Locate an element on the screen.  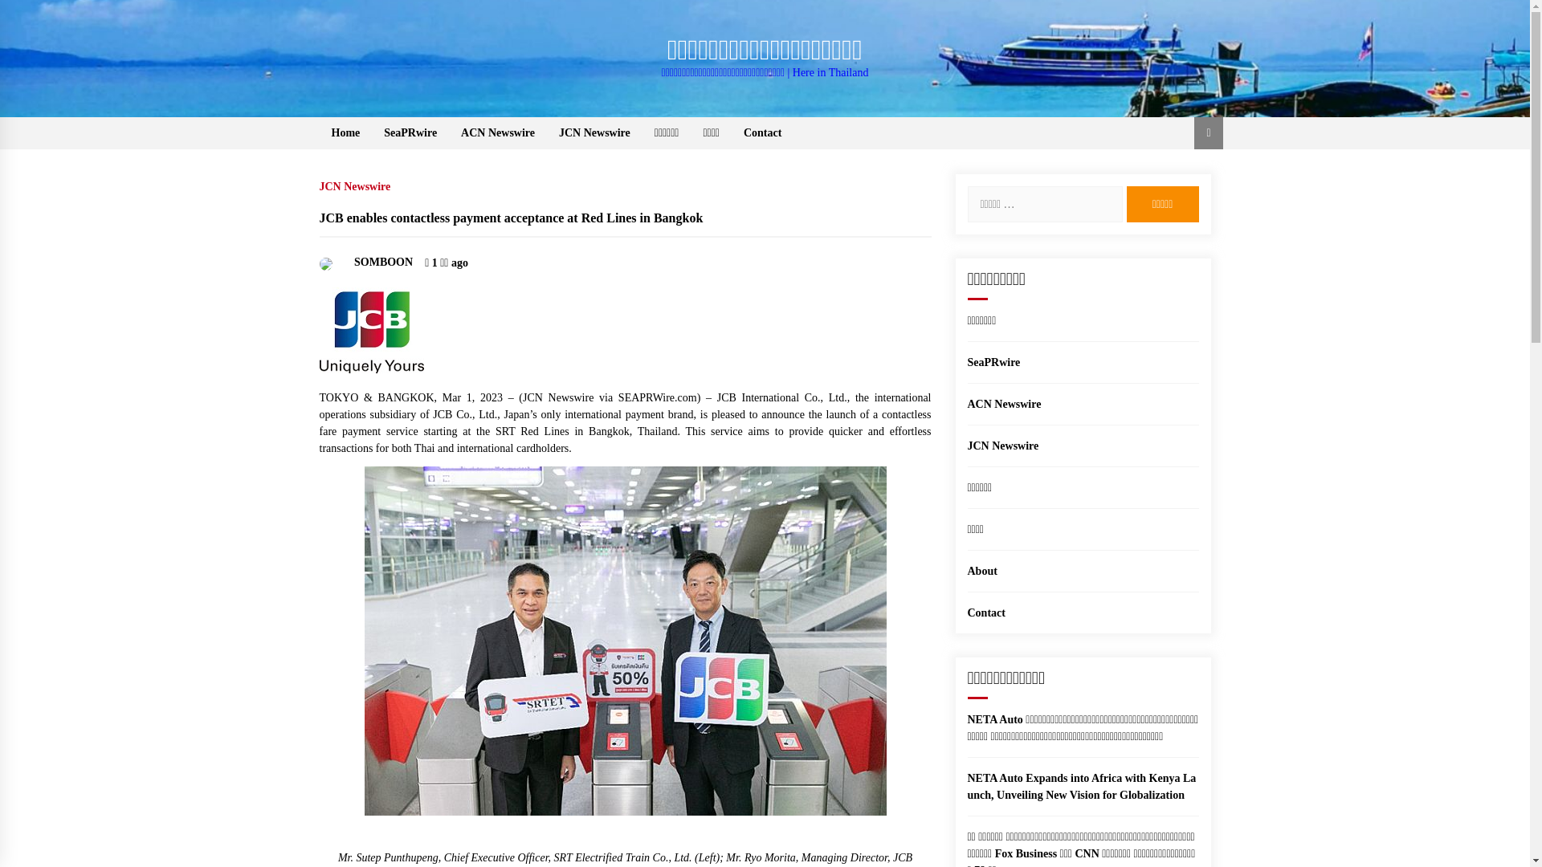
SeaPRwire is located at coordinates (993, 362).